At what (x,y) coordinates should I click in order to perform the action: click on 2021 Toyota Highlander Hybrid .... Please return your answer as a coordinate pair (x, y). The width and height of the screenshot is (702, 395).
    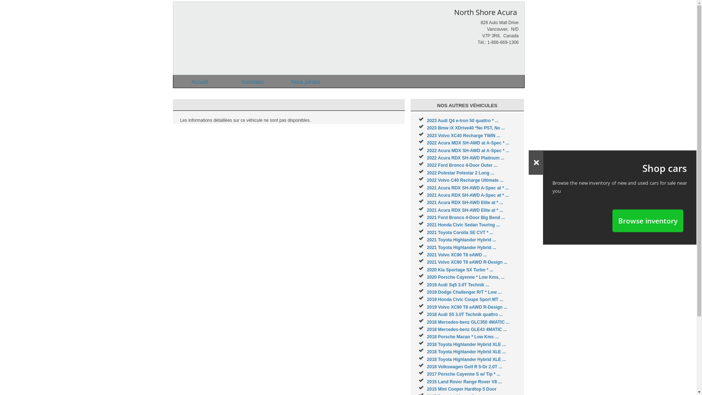
    Looking at the image, I should click on (461, 240).